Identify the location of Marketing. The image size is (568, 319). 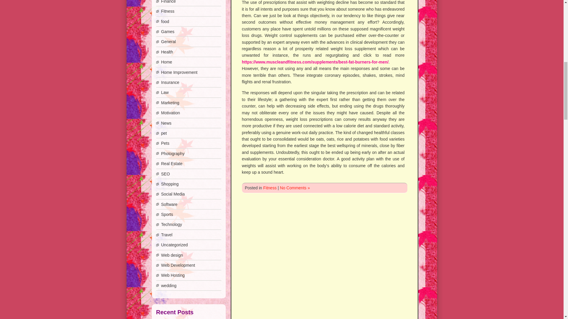
(170, 103).